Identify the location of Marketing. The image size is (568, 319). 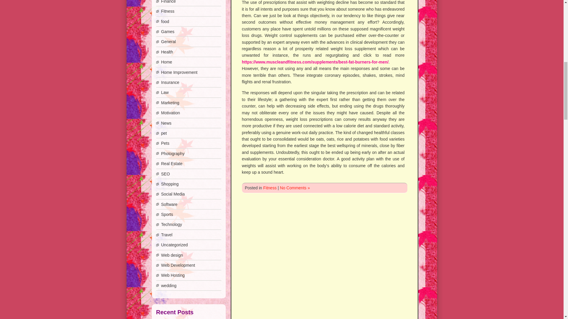
(170, 103).